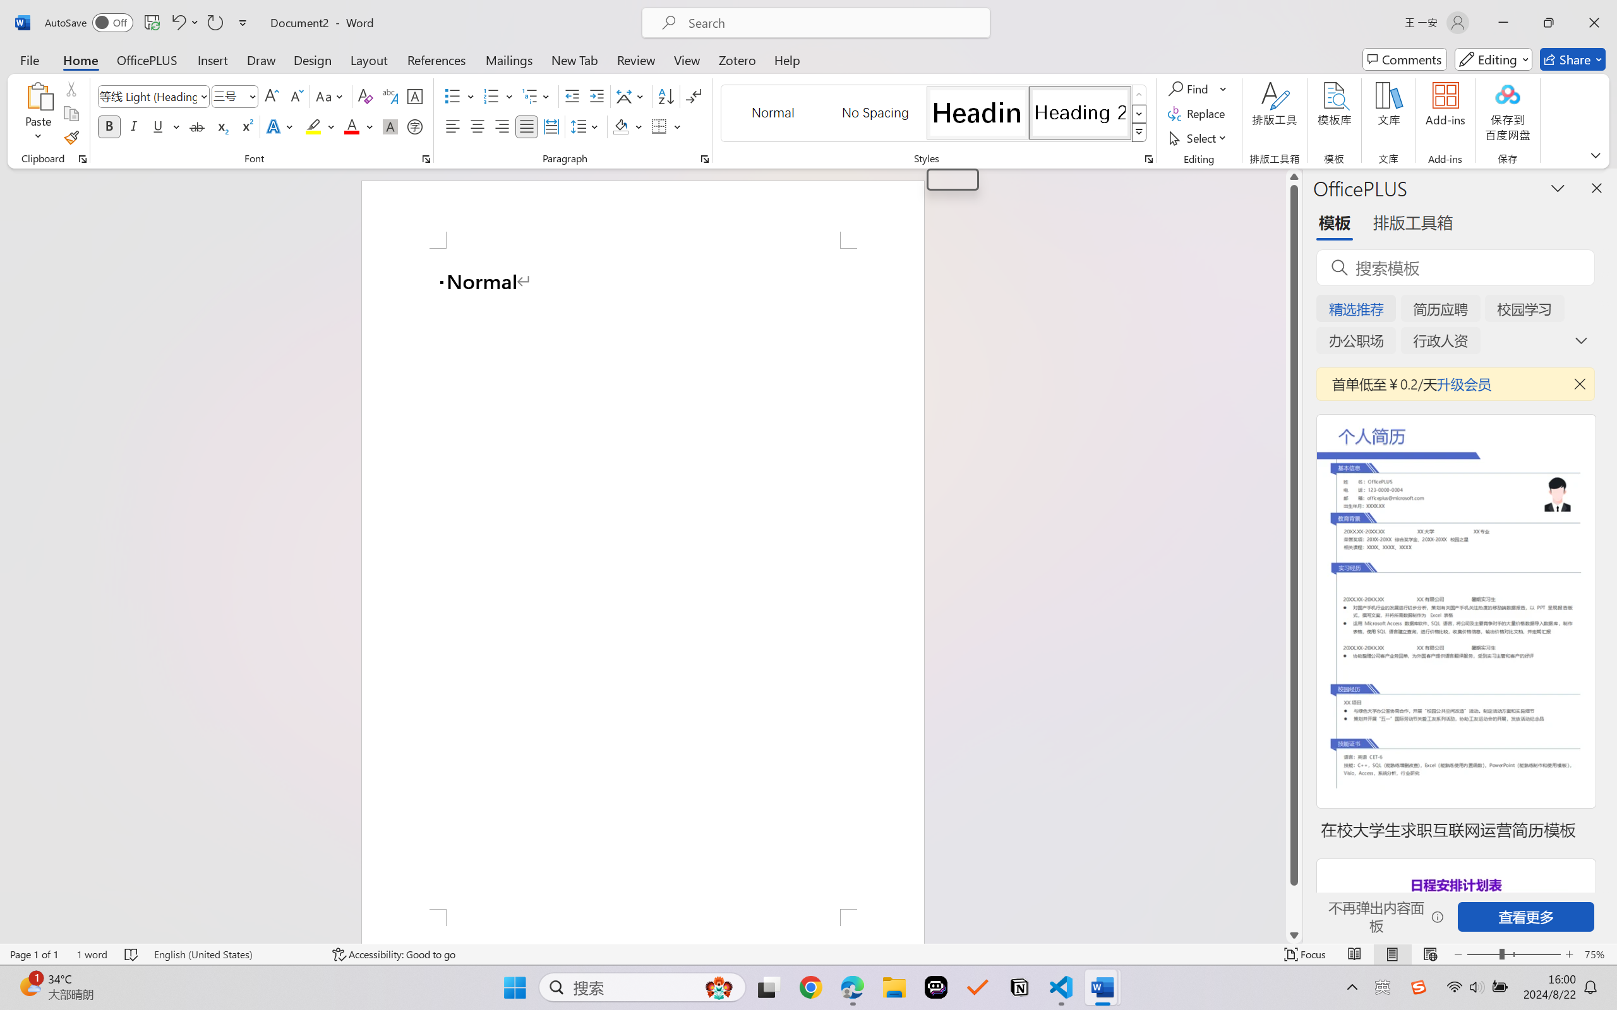 The image size is (1617, 1010). Describe the element at coordinates (719, 987) in the screenshot. I see `AutomationID: DynamicSearchBoxGleamImage` at that location.